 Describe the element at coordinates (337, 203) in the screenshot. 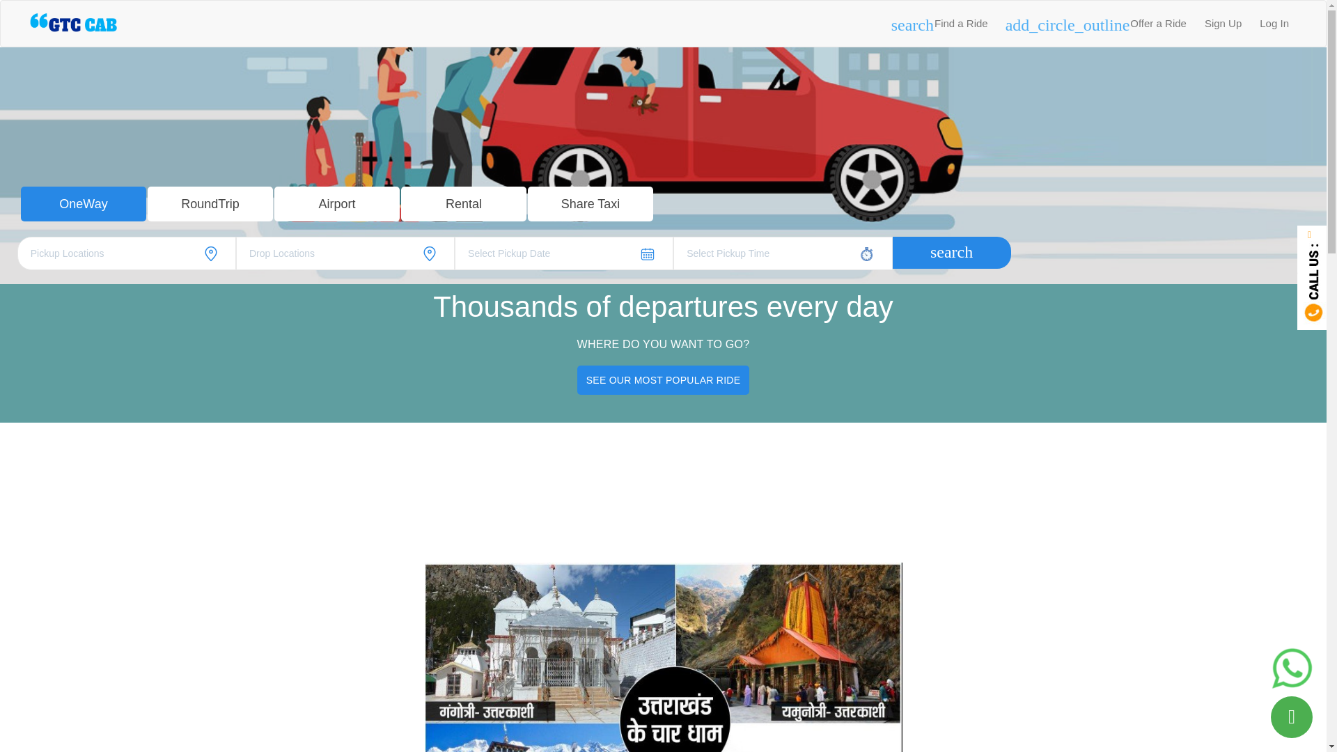

I see `Airport` at that location.